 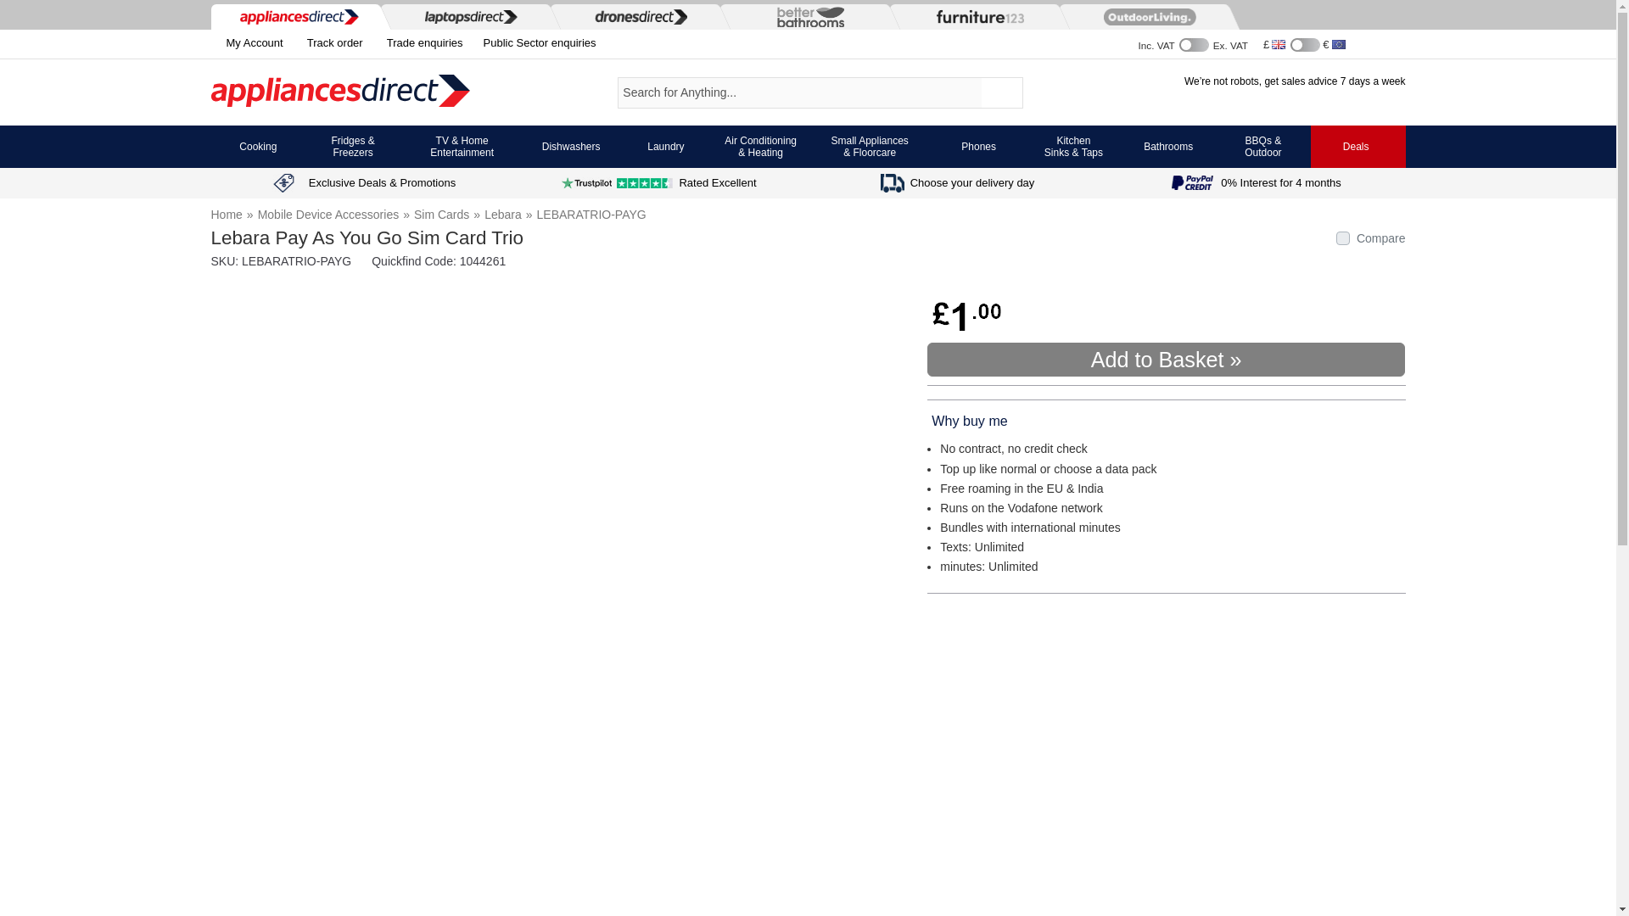 I want to click on Furniture 123, so click(x=976, y=16).